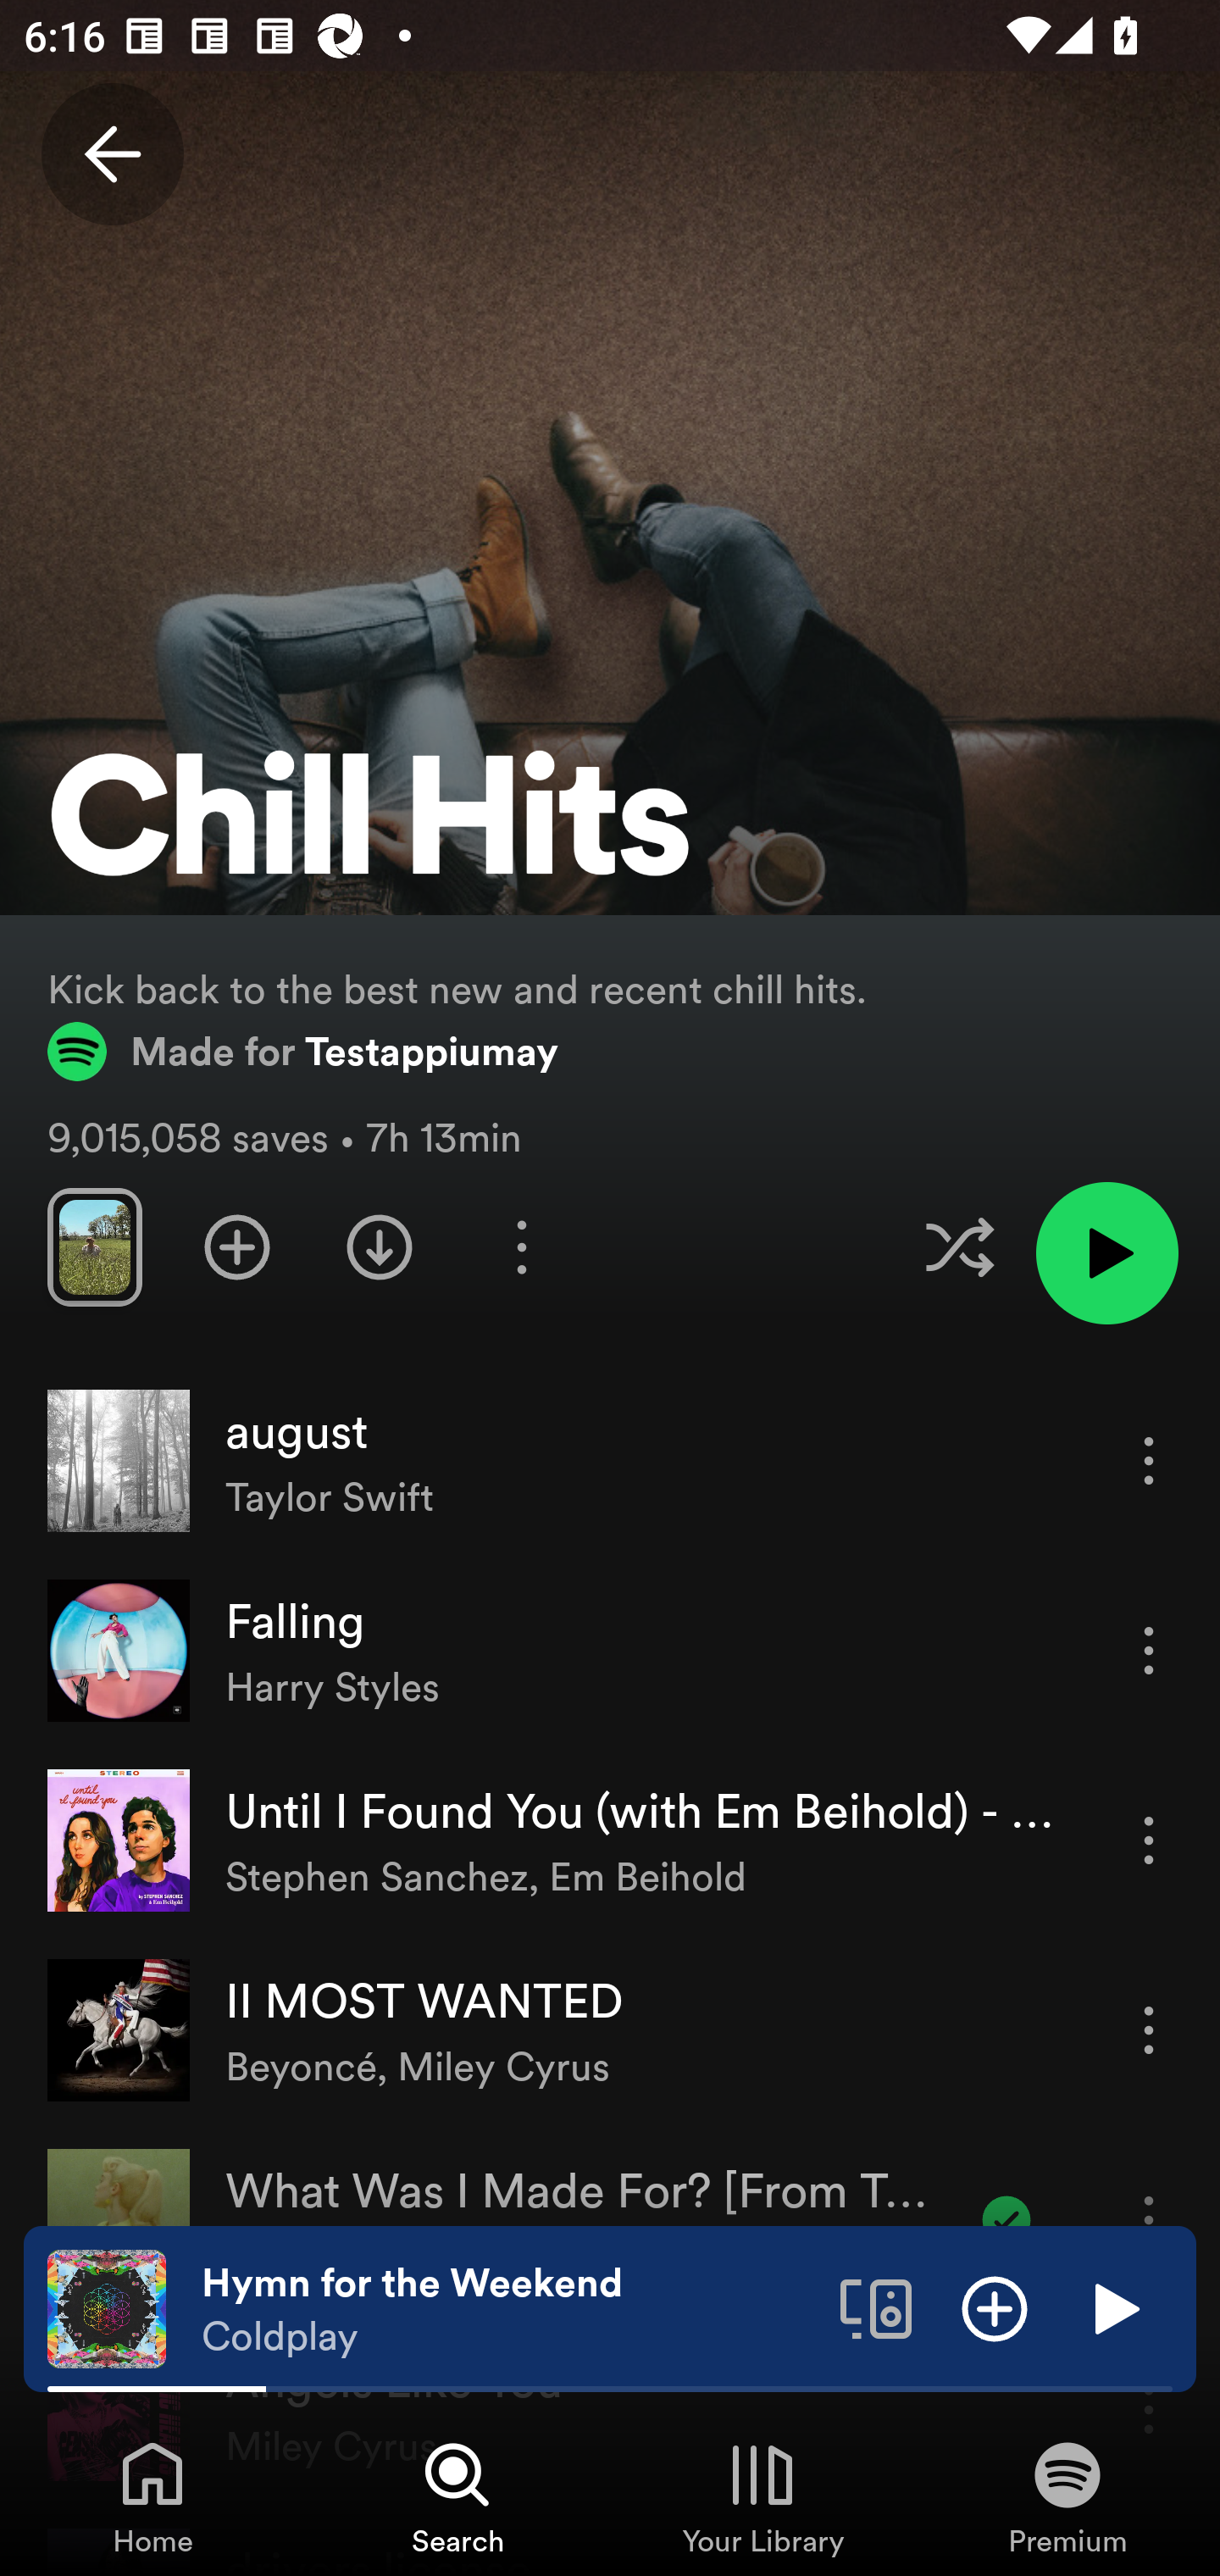 The image size is (1220, 2576). What do you see at coordinates (380, 1247) in the screenshot?
I see `Download` at bounding box center [380, 1247].